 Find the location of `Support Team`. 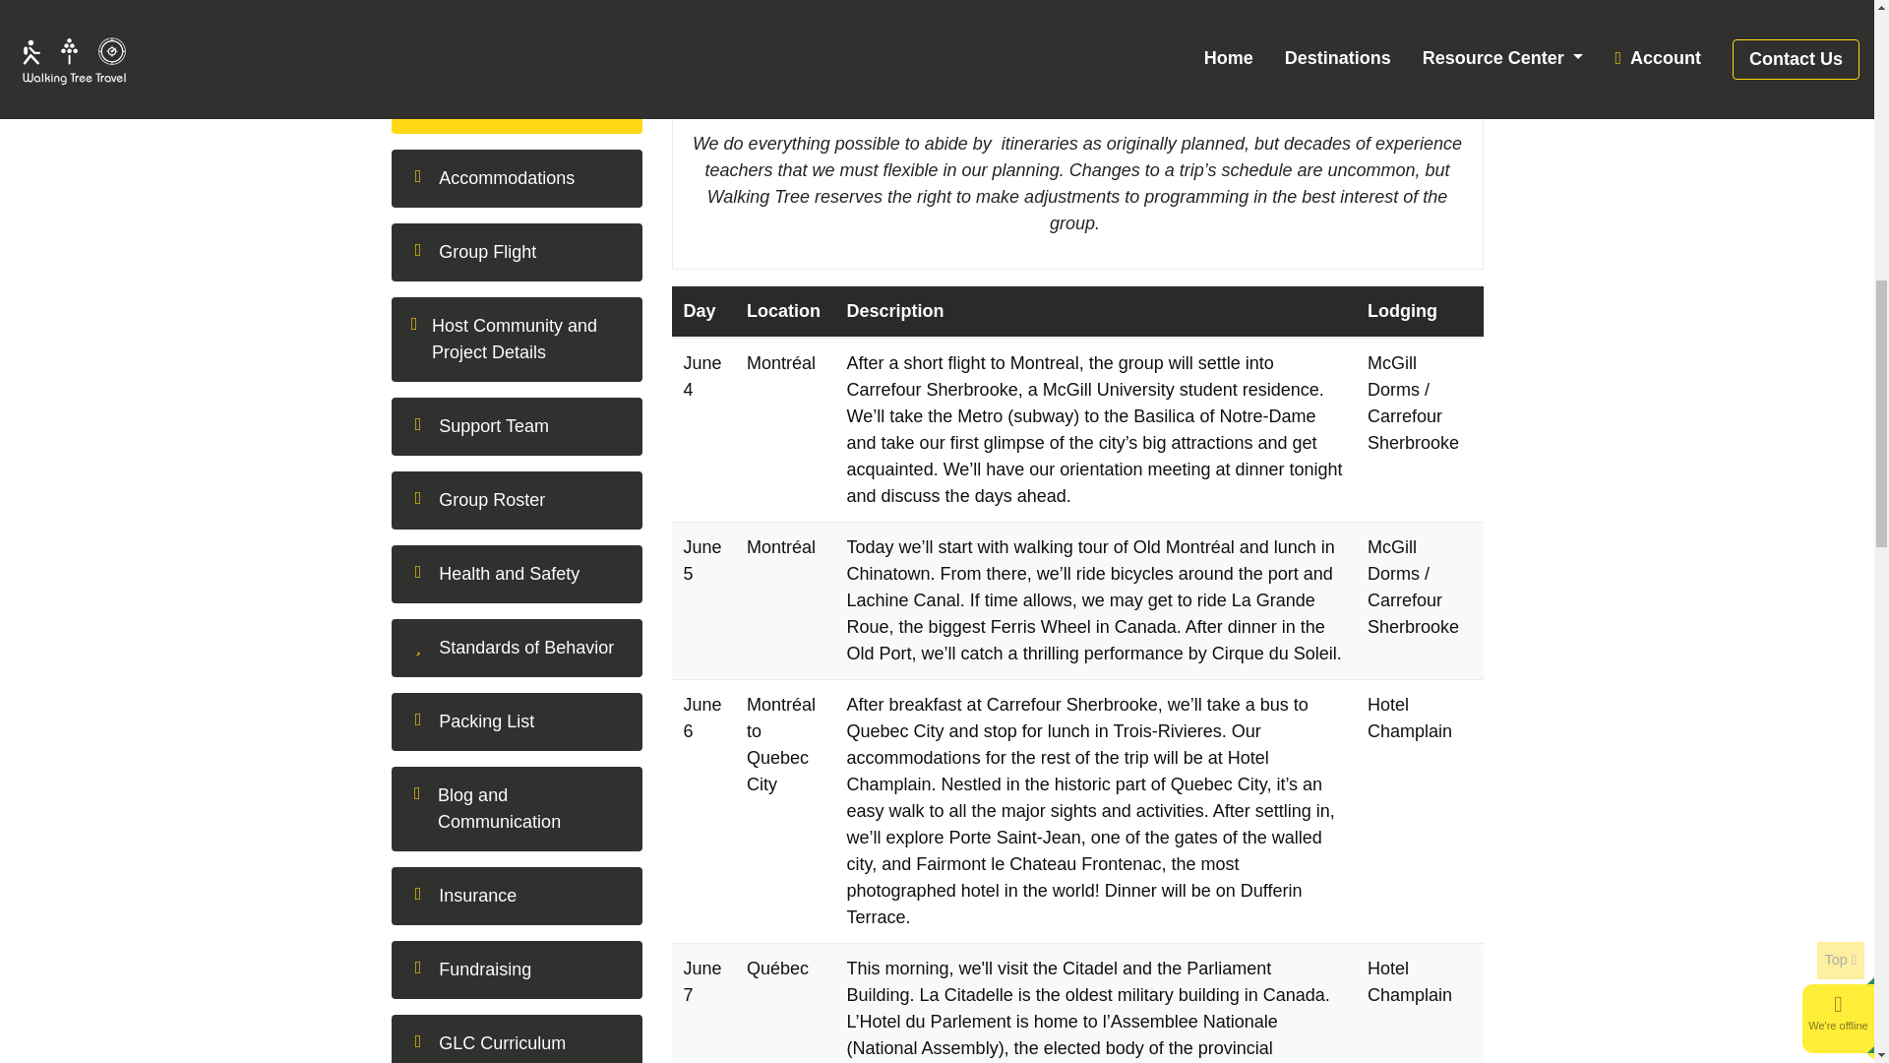

Support Team is located at coordinates (516, 426).